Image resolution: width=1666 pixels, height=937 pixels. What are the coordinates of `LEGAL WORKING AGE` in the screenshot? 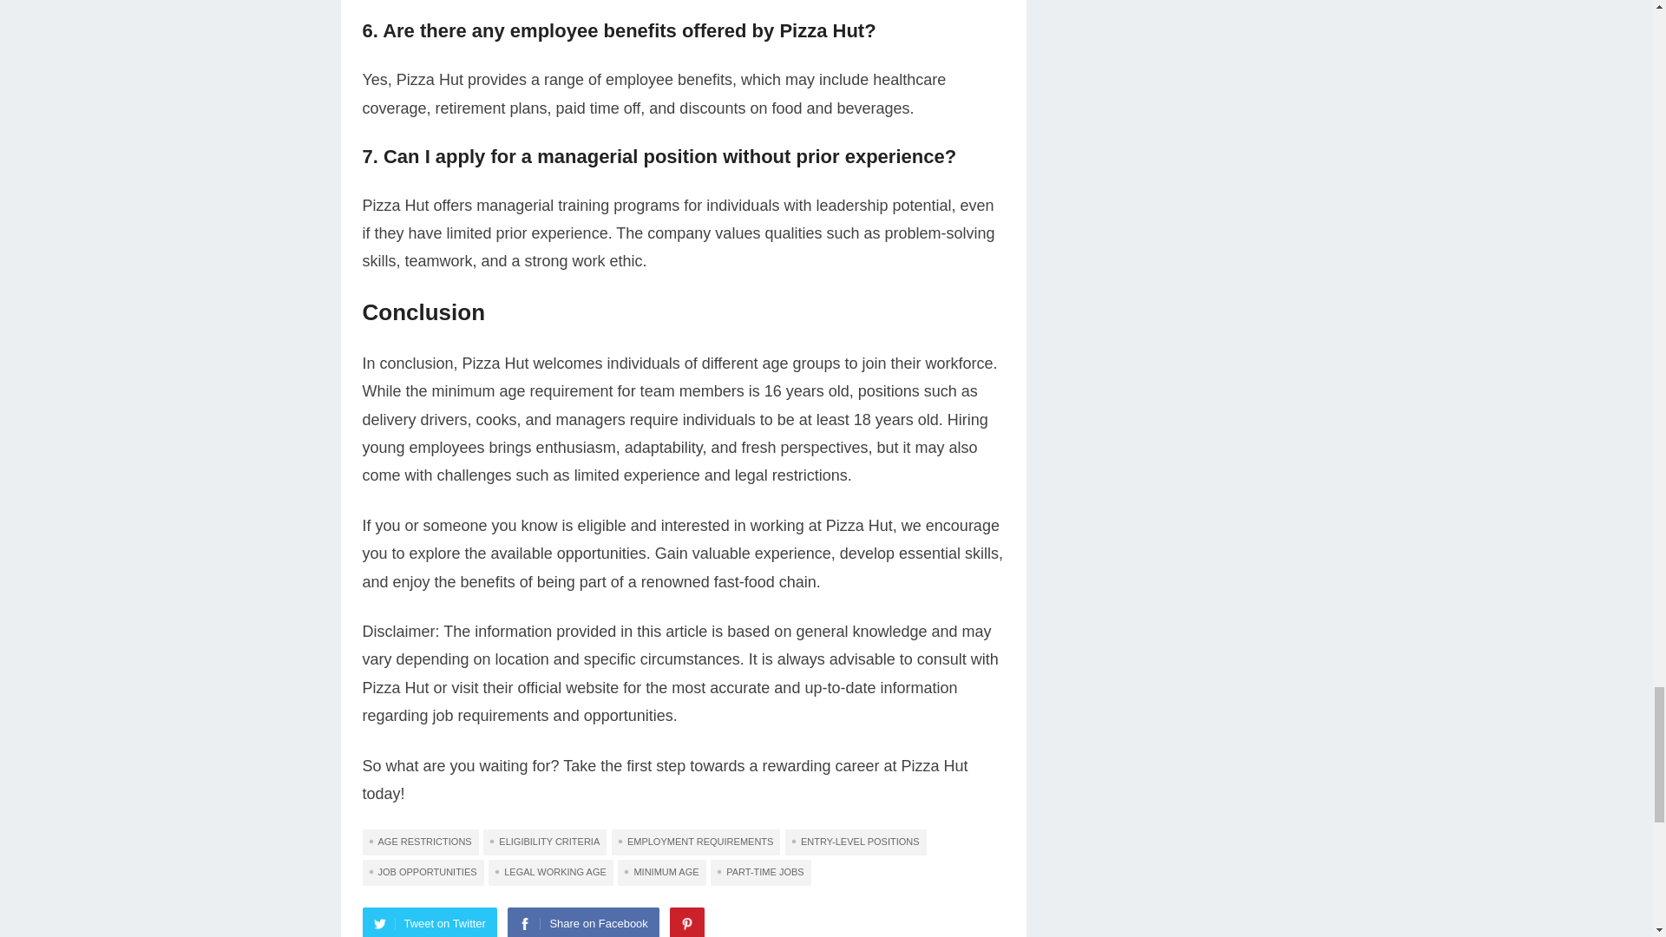 It's located at (550, 873).